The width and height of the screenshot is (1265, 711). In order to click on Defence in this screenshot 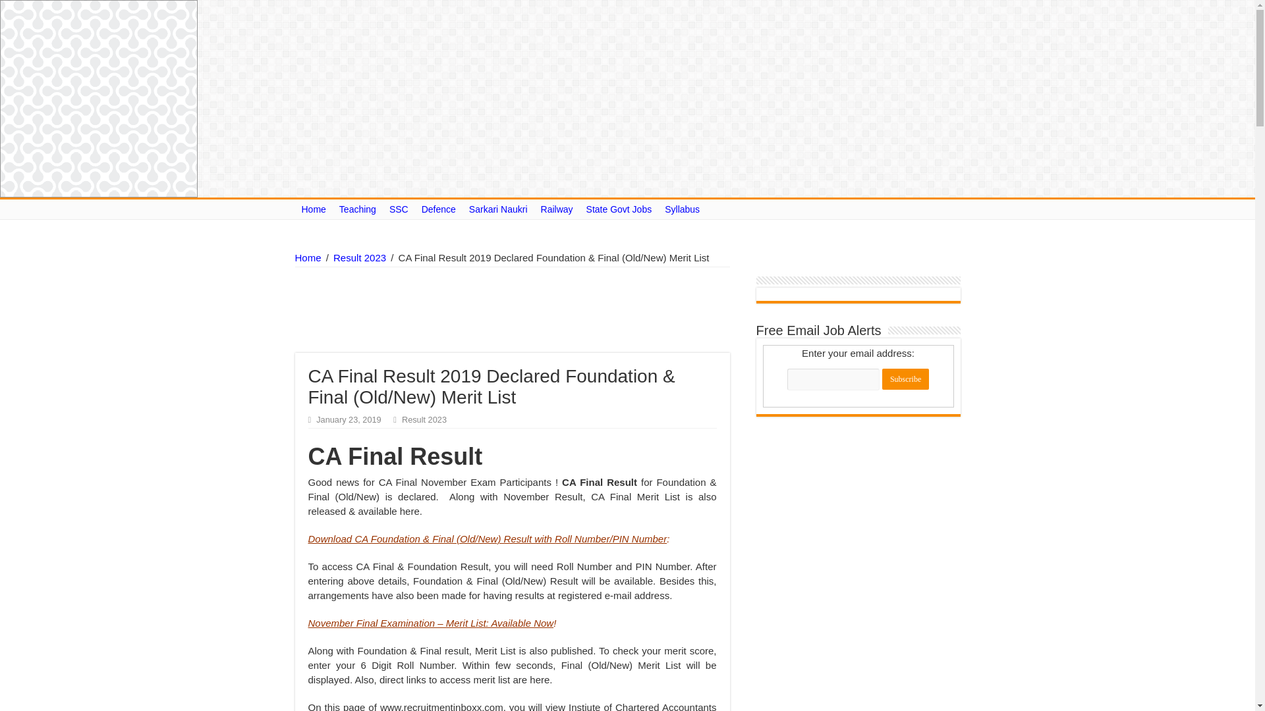, I will do `click(439, 209)`.